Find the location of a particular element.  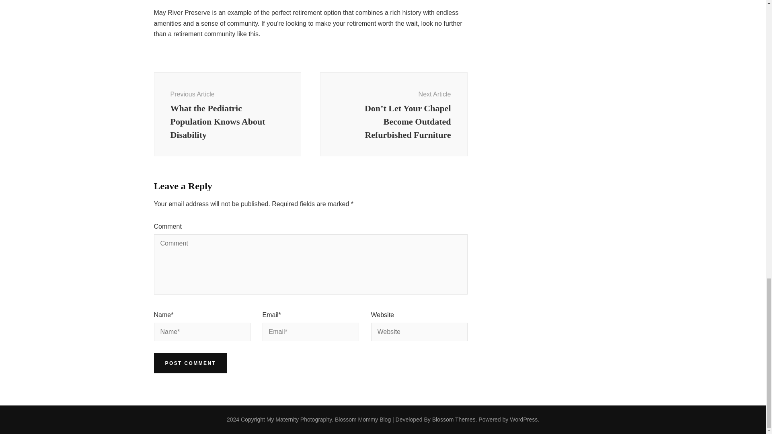

My Maternity Photography is located at coordinates (299, 419).